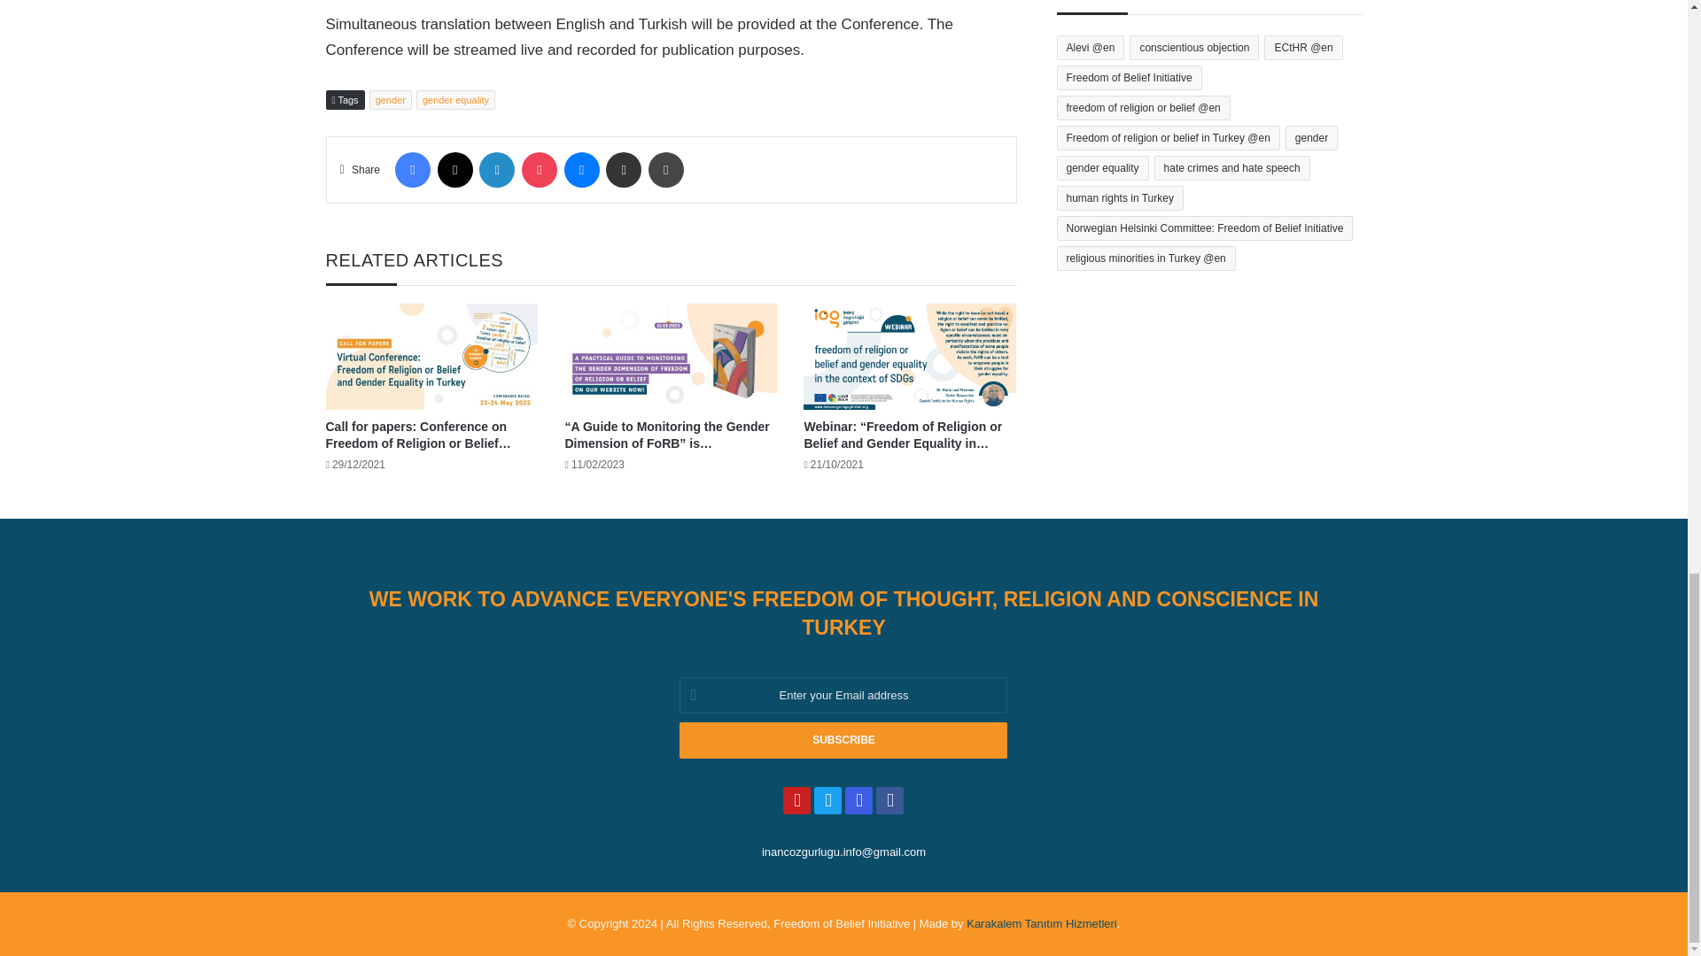 Image resolution: width=1701 pixels, height=956 pixels. What do you see at coordinates (454, 169) in the screenshot?
I see `X` at bounding box center [454, 169].